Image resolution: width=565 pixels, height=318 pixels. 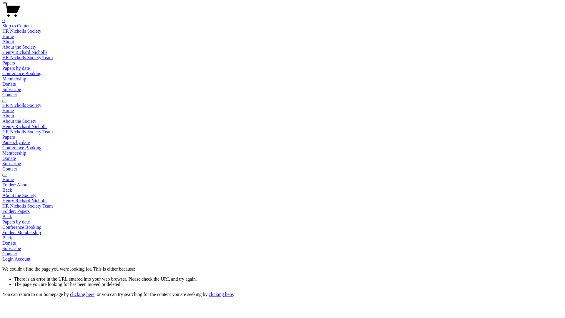 I want to click on About the Society, so click(x=282, y=196).